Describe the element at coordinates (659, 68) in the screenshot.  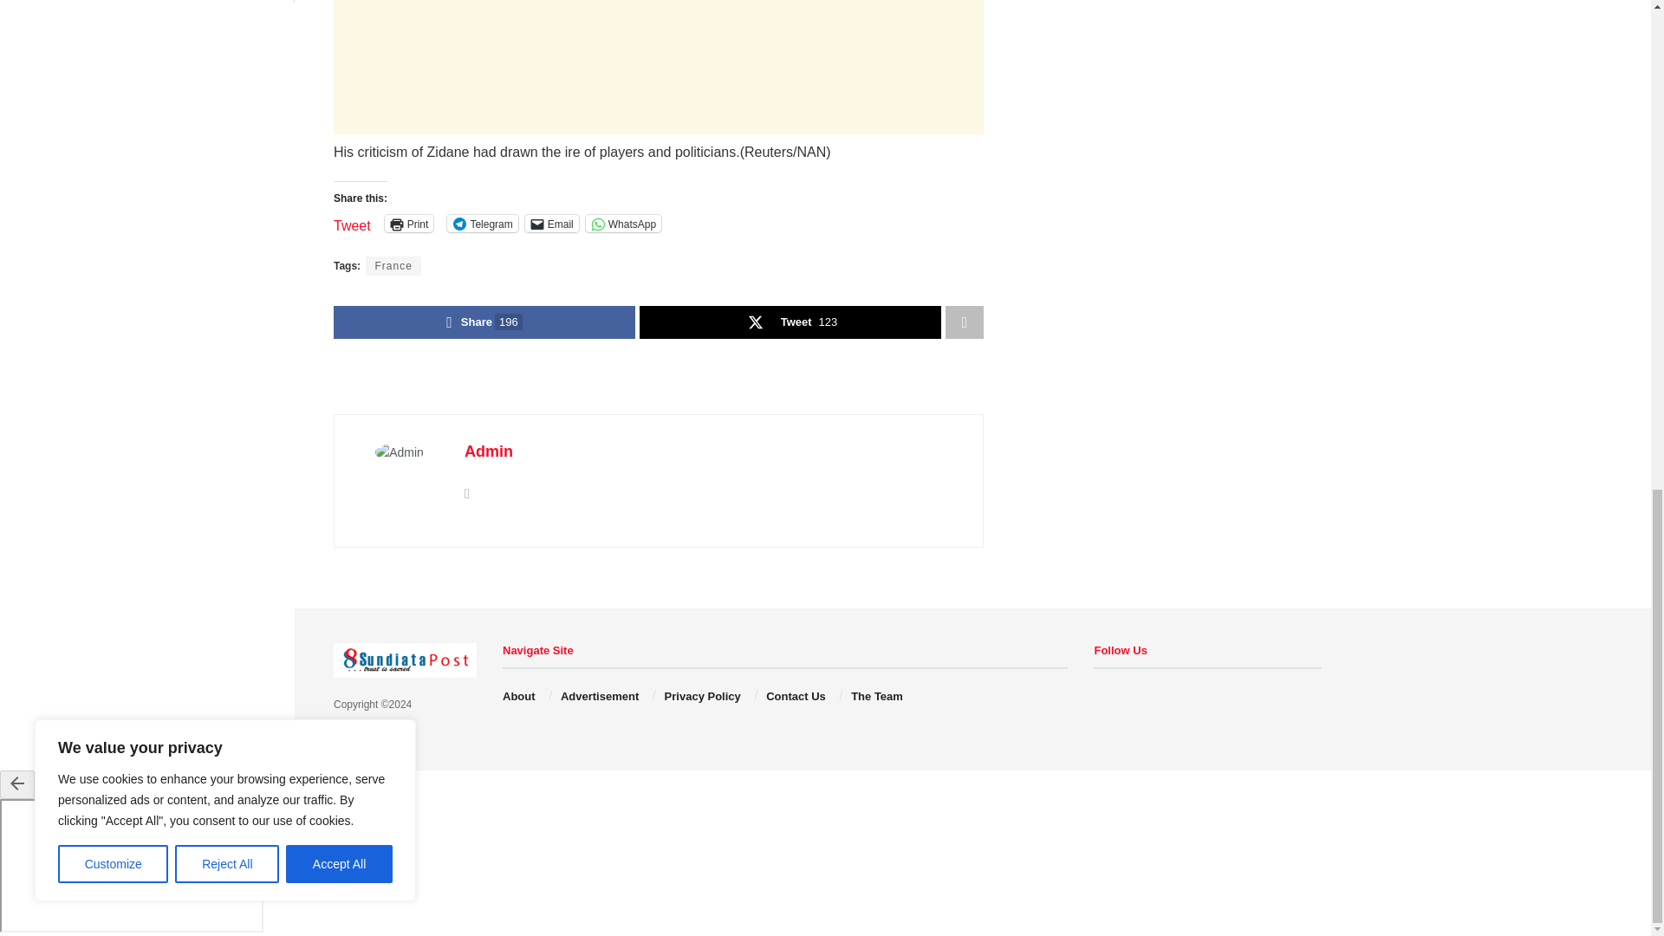
I see `Advertisement` at that location.